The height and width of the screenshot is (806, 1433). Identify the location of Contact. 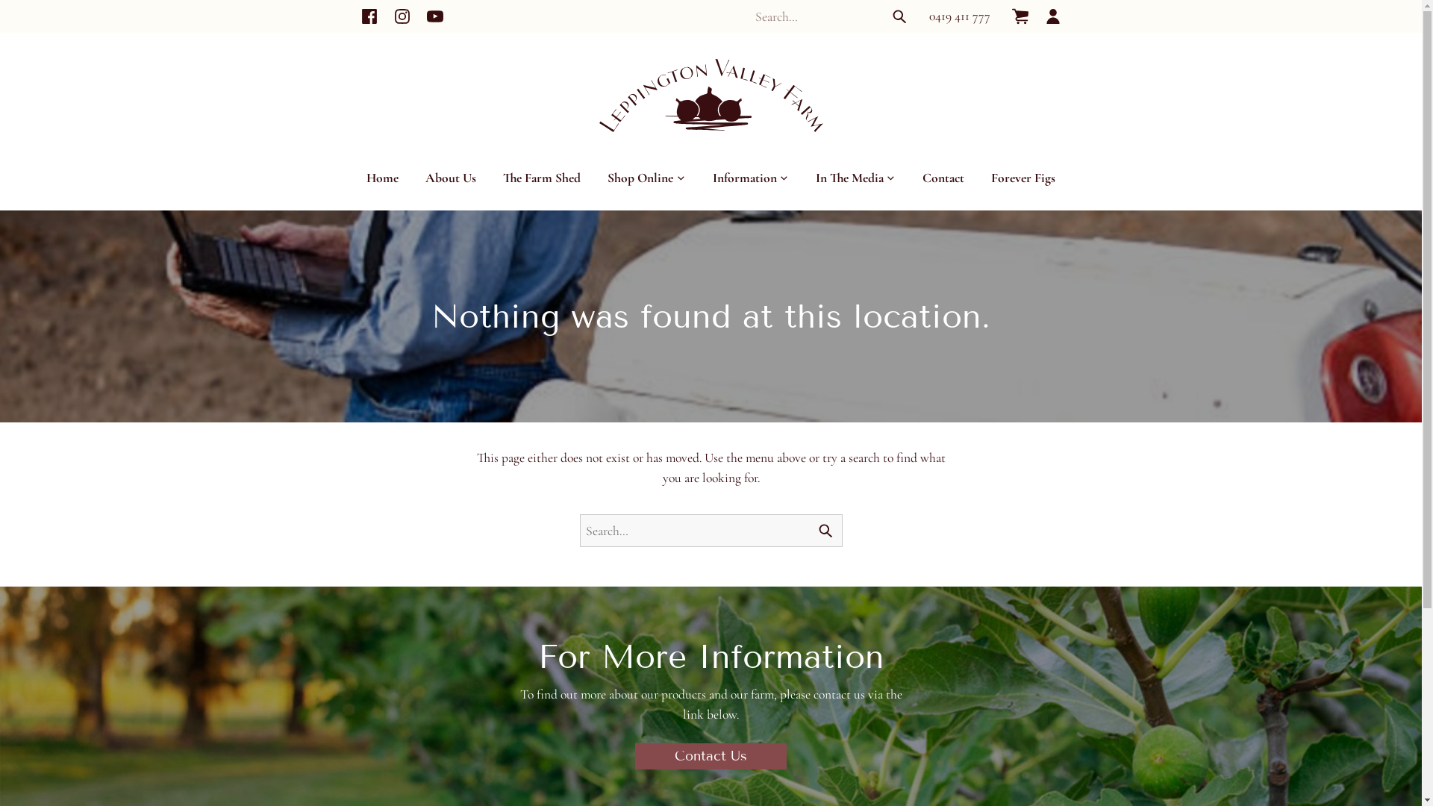
(943, 178).